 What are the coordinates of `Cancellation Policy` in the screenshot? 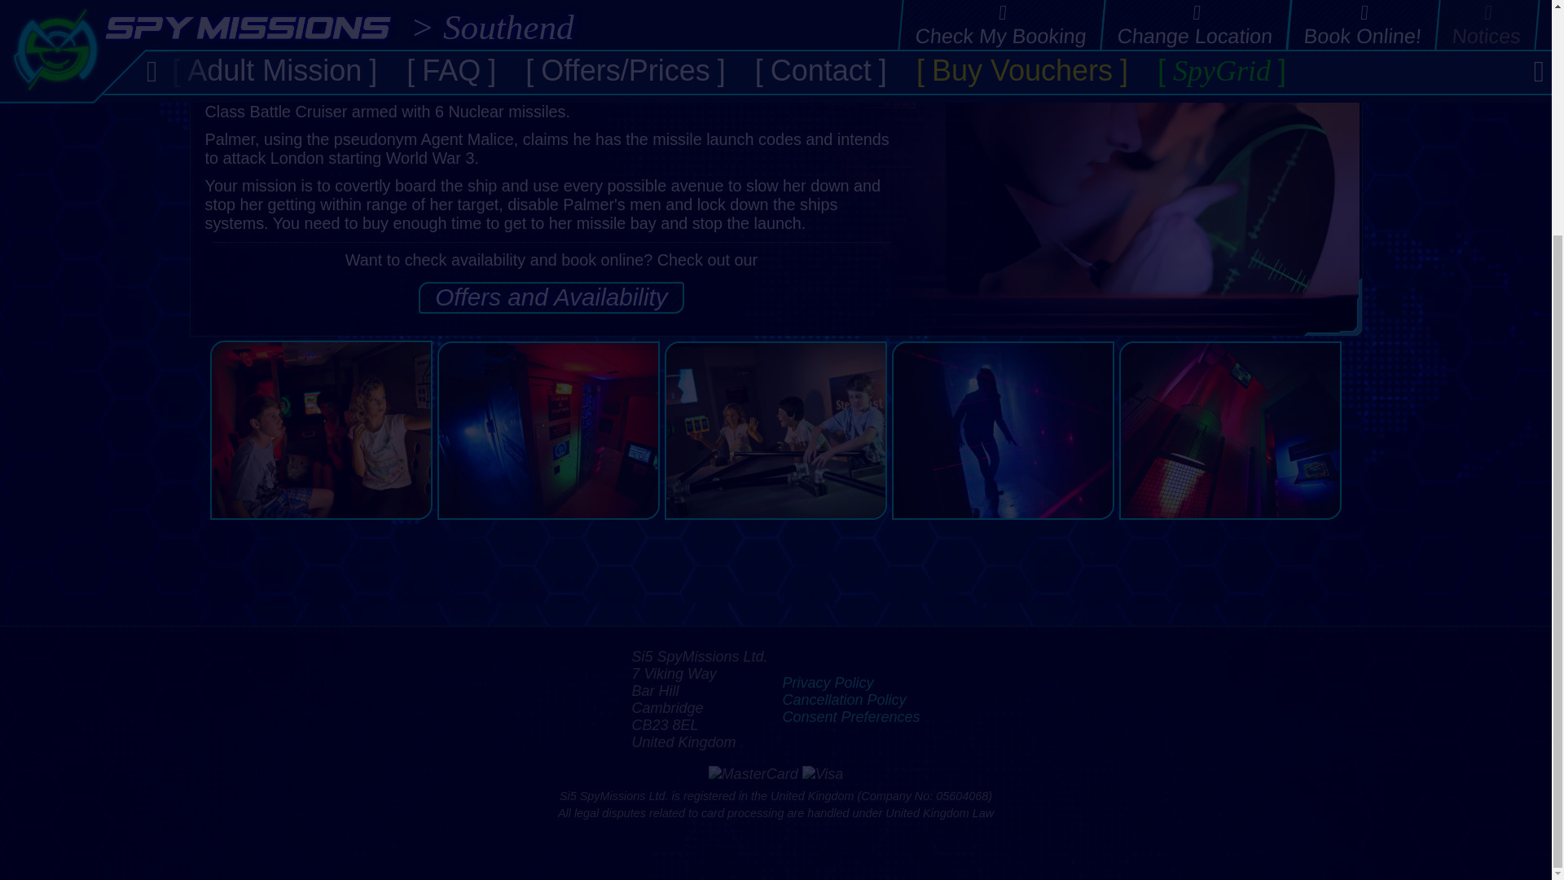 It's located at (844, 699).